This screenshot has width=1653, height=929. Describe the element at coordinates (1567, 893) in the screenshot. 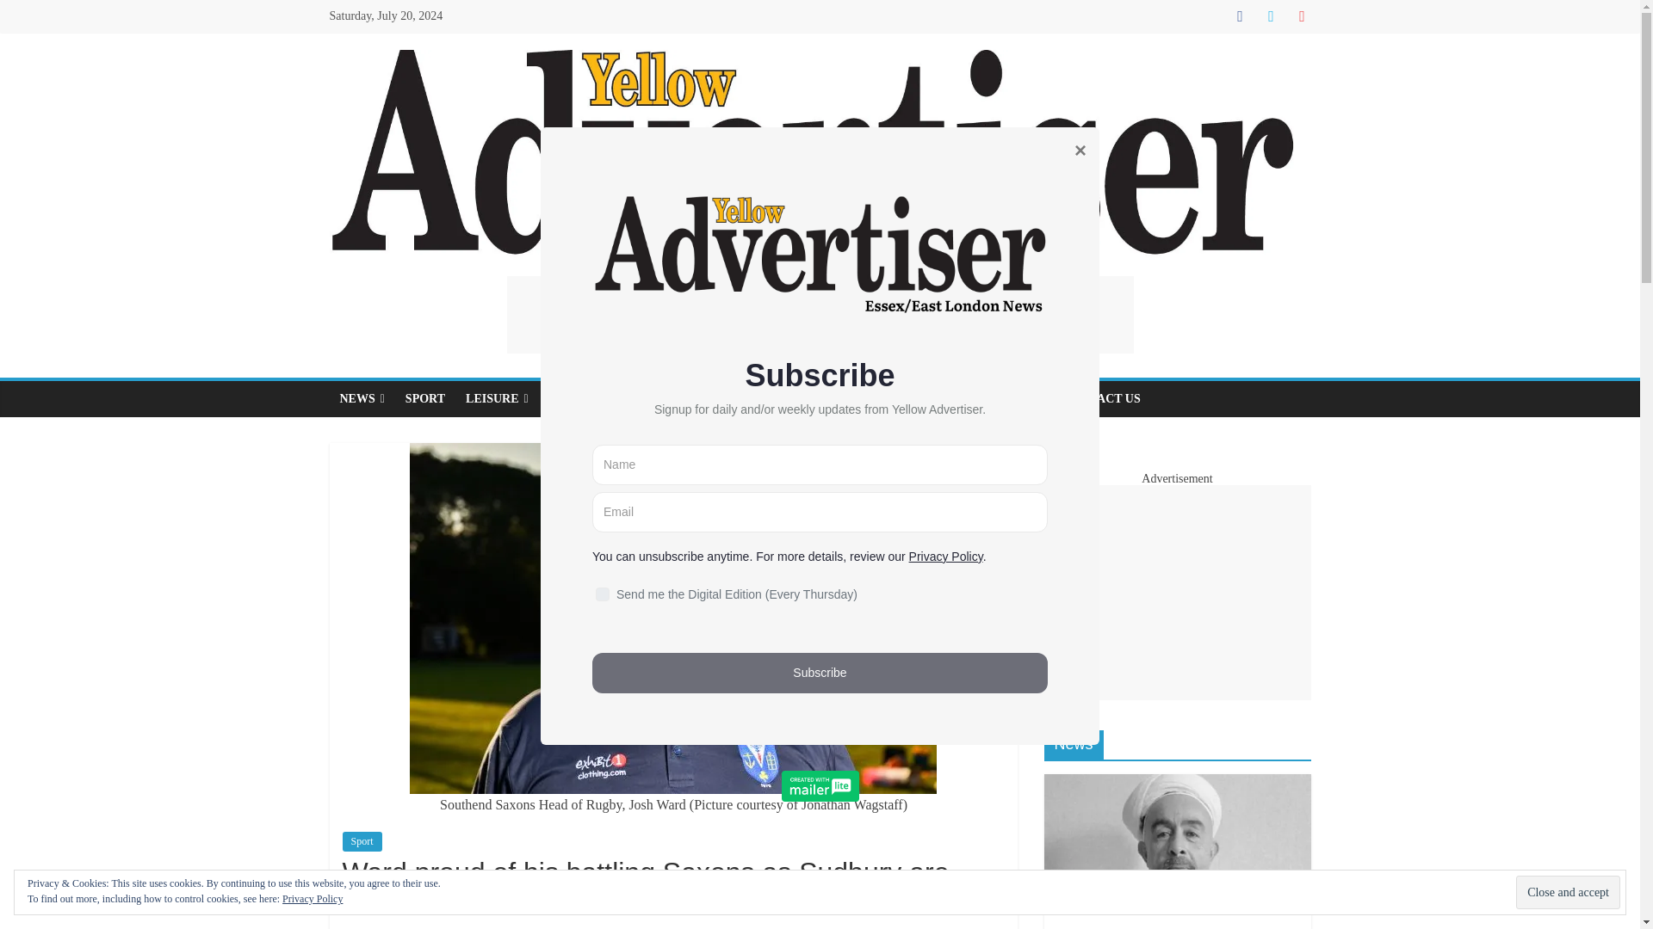

I see `Close and accept` at that location.